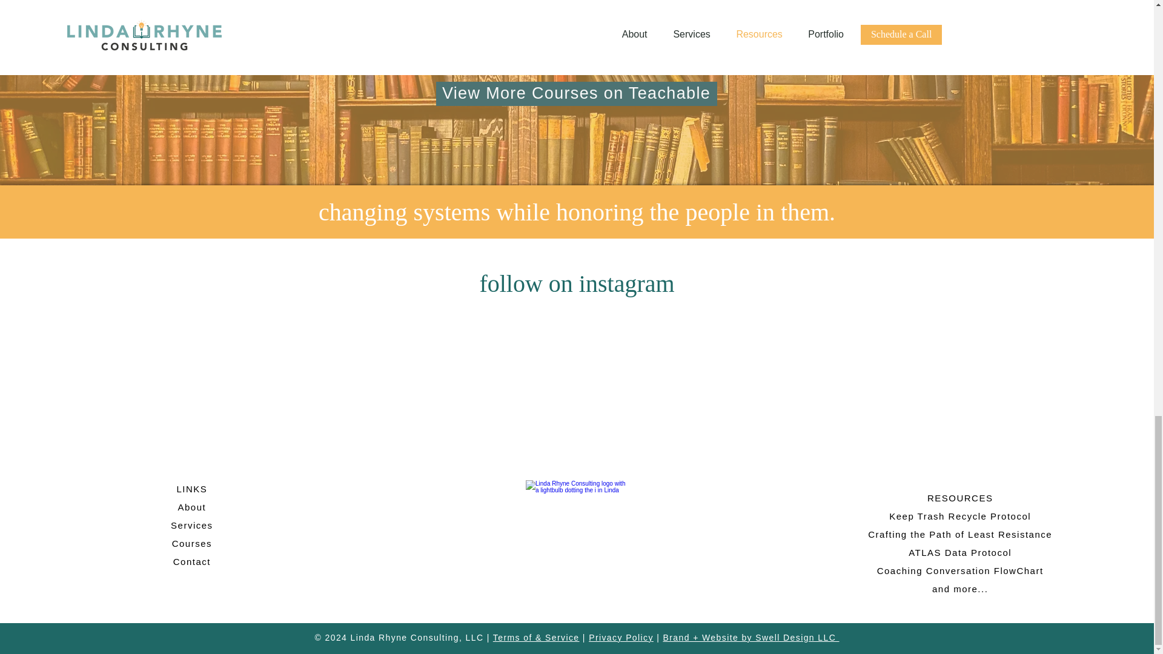  What do you see at coordinates (621, 637) in the screenshot?
I see `Privacy Policy` at bounding box center [621, 637].